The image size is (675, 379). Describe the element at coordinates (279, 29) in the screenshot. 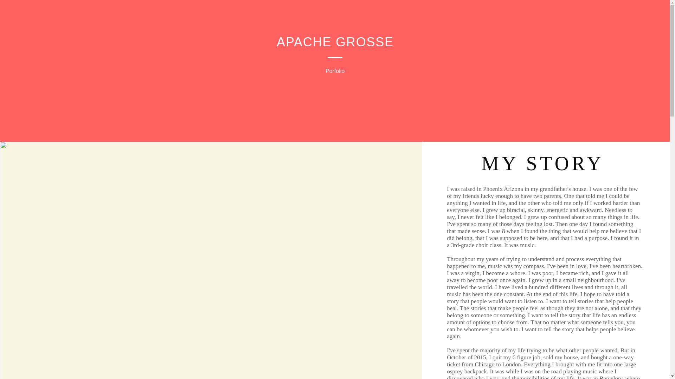

I see `VIDEO` at that location.